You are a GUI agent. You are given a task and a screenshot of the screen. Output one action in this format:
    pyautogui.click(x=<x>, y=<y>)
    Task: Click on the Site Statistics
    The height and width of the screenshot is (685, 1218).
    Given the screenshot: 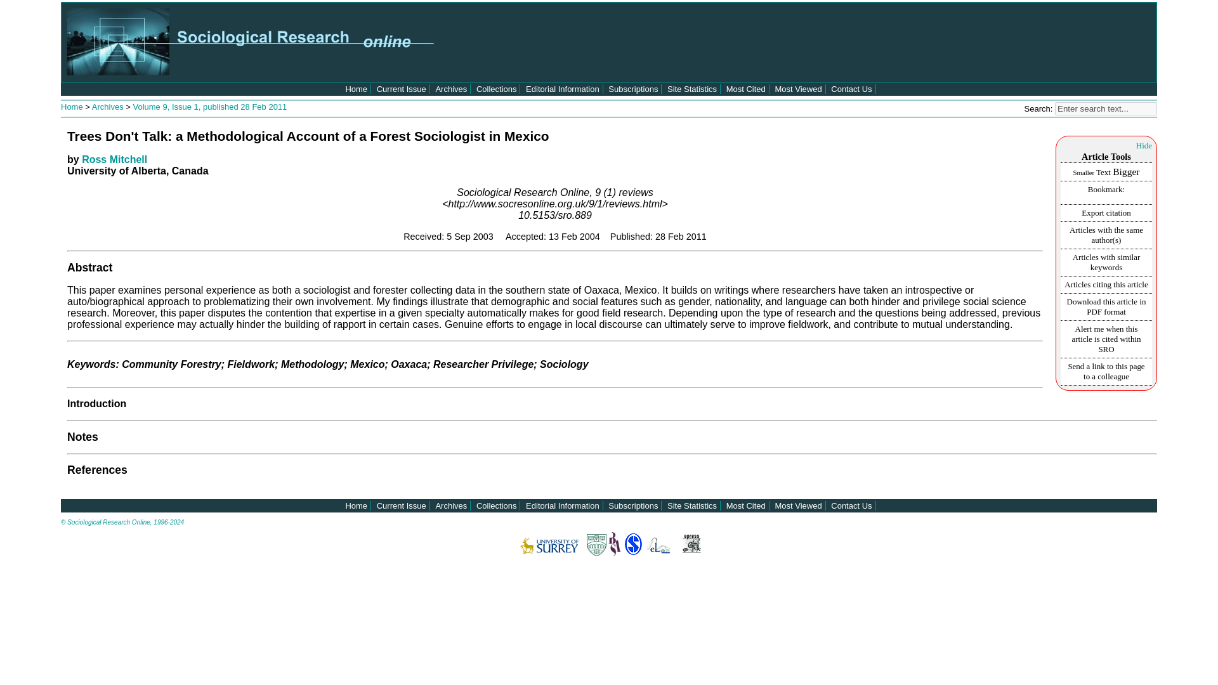 What is the action you would take?
    pyautogui.click(x=692, y=89)
    